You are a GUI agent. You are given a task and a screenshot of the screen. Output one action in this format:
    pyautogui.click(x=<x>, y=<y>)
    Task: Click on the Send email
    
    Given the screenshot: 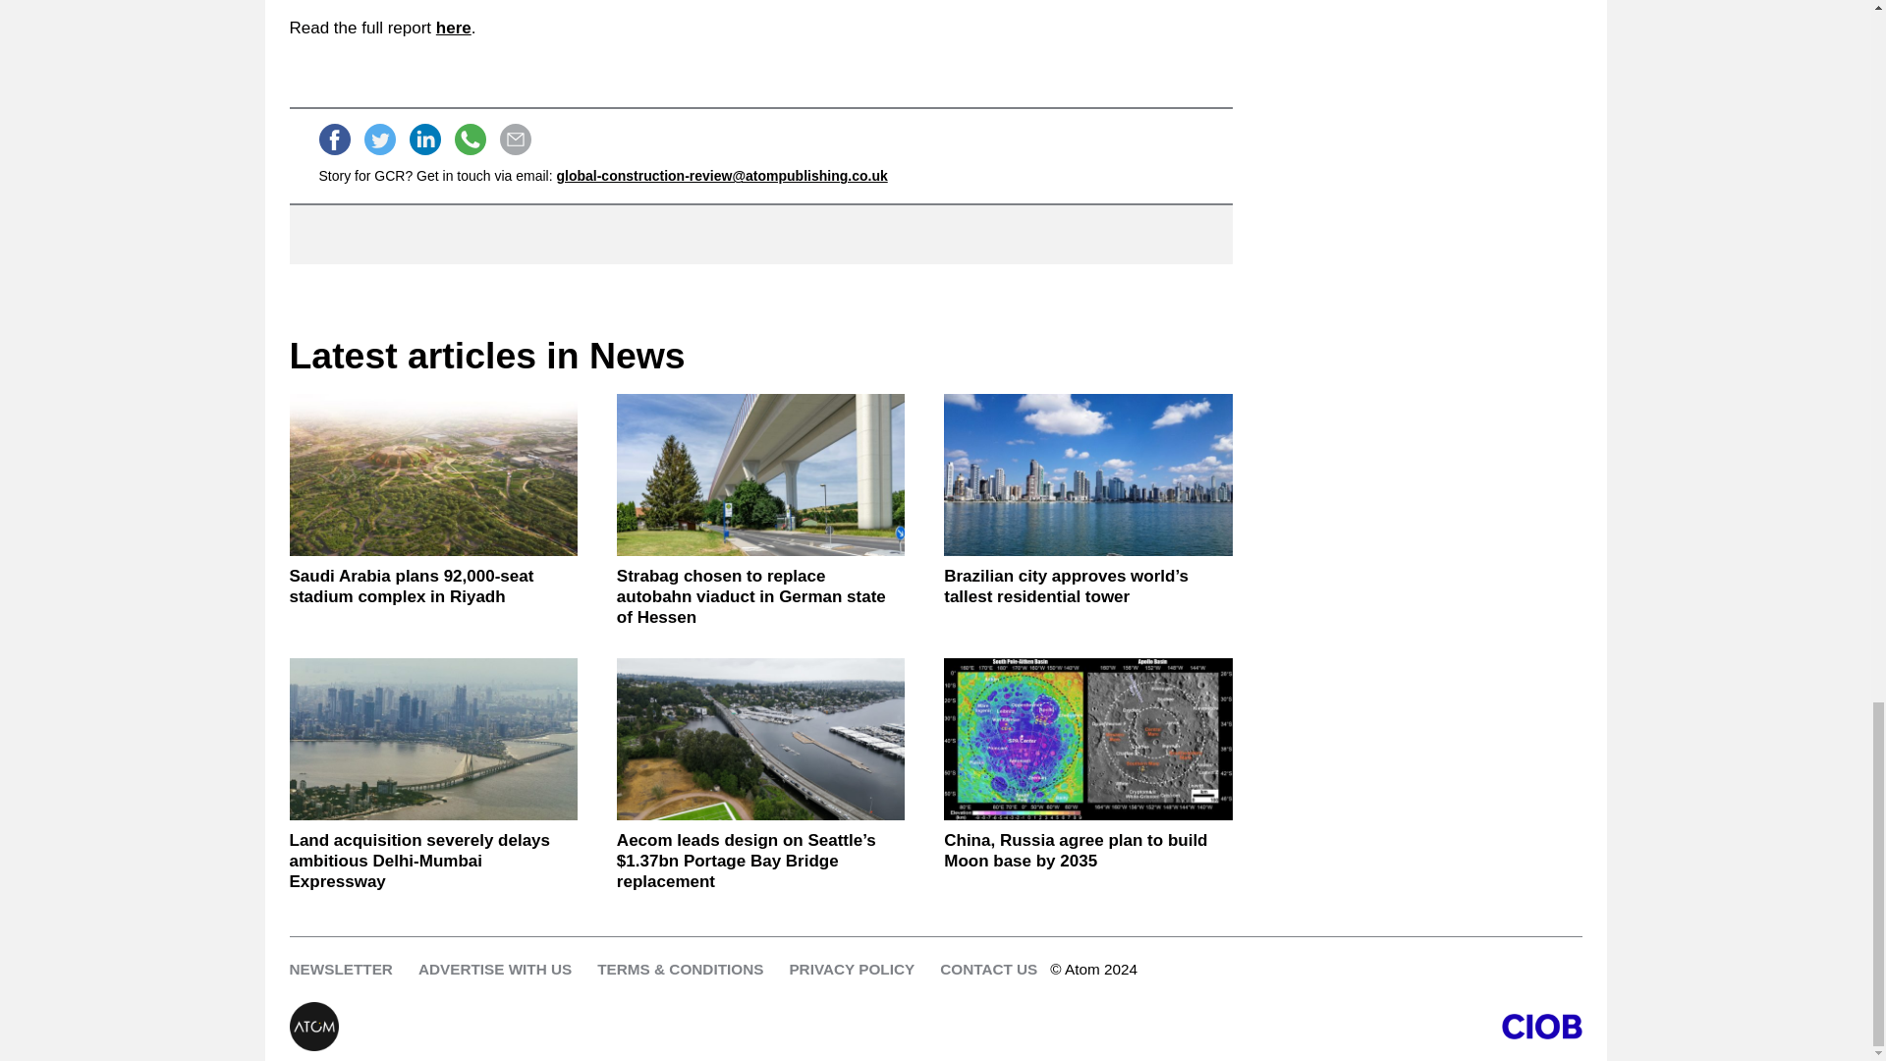 What is the action you would take?
    pyautogui.click(x=515, y=140)
    